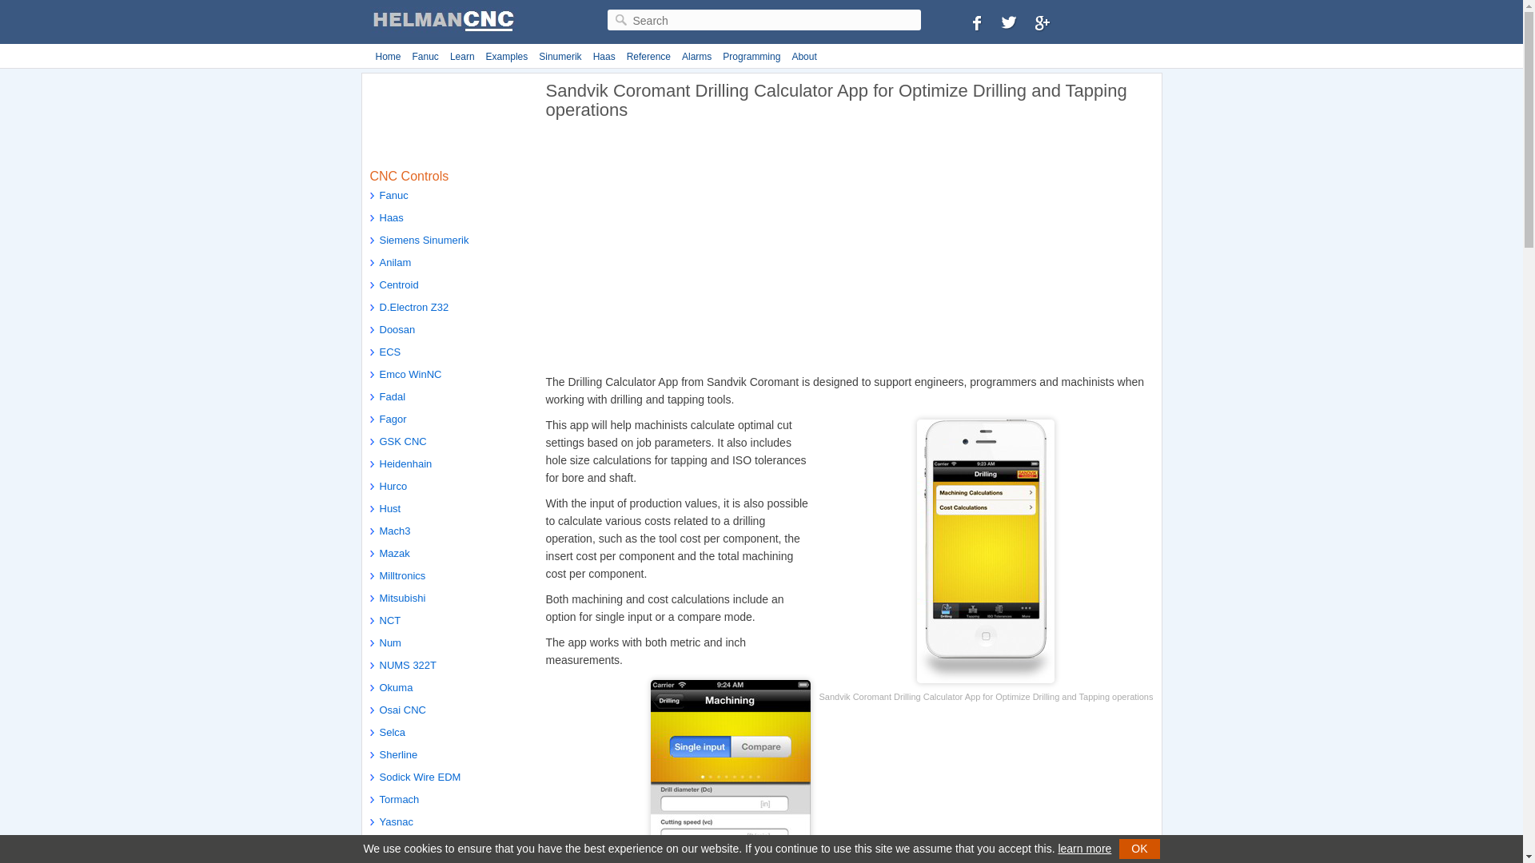 This screenshot has width=1535, height=863. Describe the element at coordinates (449, 599) in the screenshot. I see `Mitsubishi` at that location.